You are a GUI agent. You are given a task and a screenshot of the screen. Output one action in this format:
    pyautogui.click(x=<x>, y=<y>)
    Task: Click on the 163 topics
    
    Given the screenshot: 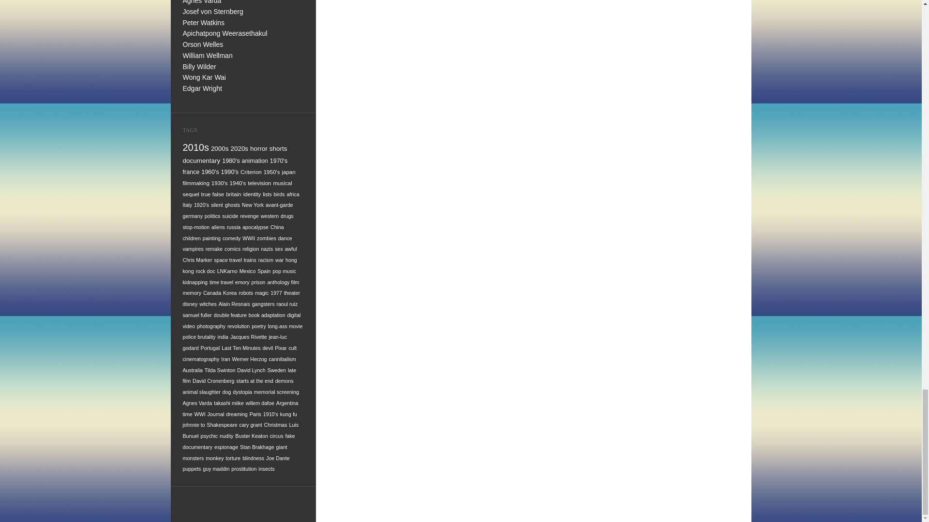 What is the action you would take?
    pyautogui.click(x=196, y=183)
    